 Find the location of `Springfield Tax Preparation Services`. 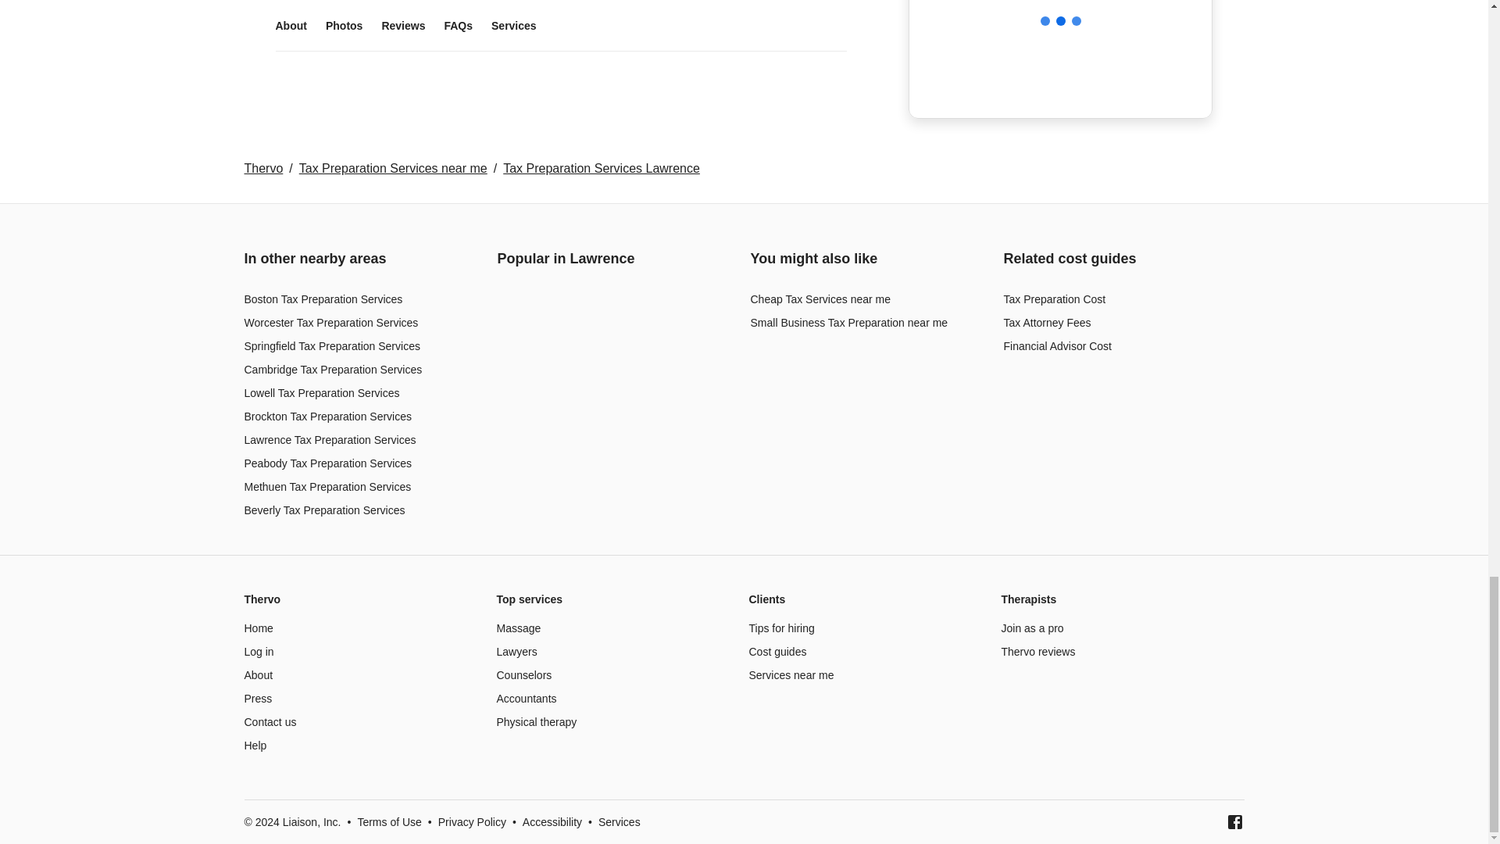

Springfield Tax Preparation Services is located at coordinates (331, 346).